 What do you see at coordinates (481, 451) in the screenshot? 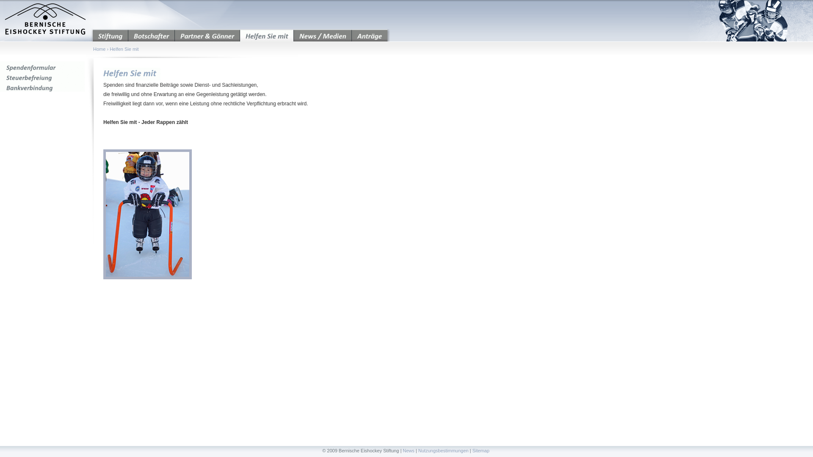
I see `Sitemap` at bounding box center [481, 451].